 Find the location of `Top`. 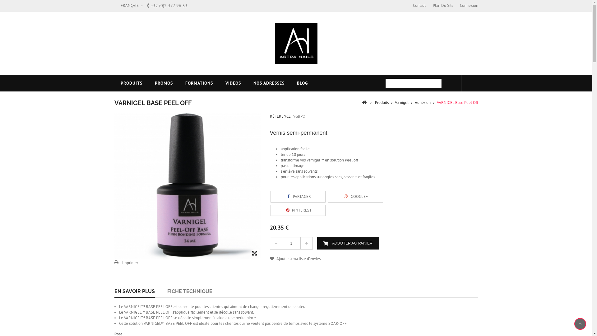

Top is located at coordinates (580, 324).